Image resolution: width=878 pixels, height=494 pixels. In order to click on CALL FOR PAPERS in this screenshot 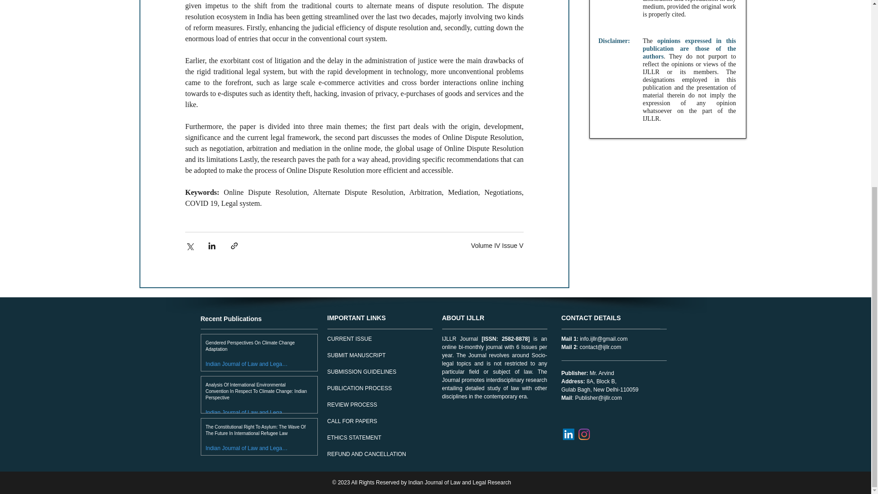, I will do `click(352, 421)`.